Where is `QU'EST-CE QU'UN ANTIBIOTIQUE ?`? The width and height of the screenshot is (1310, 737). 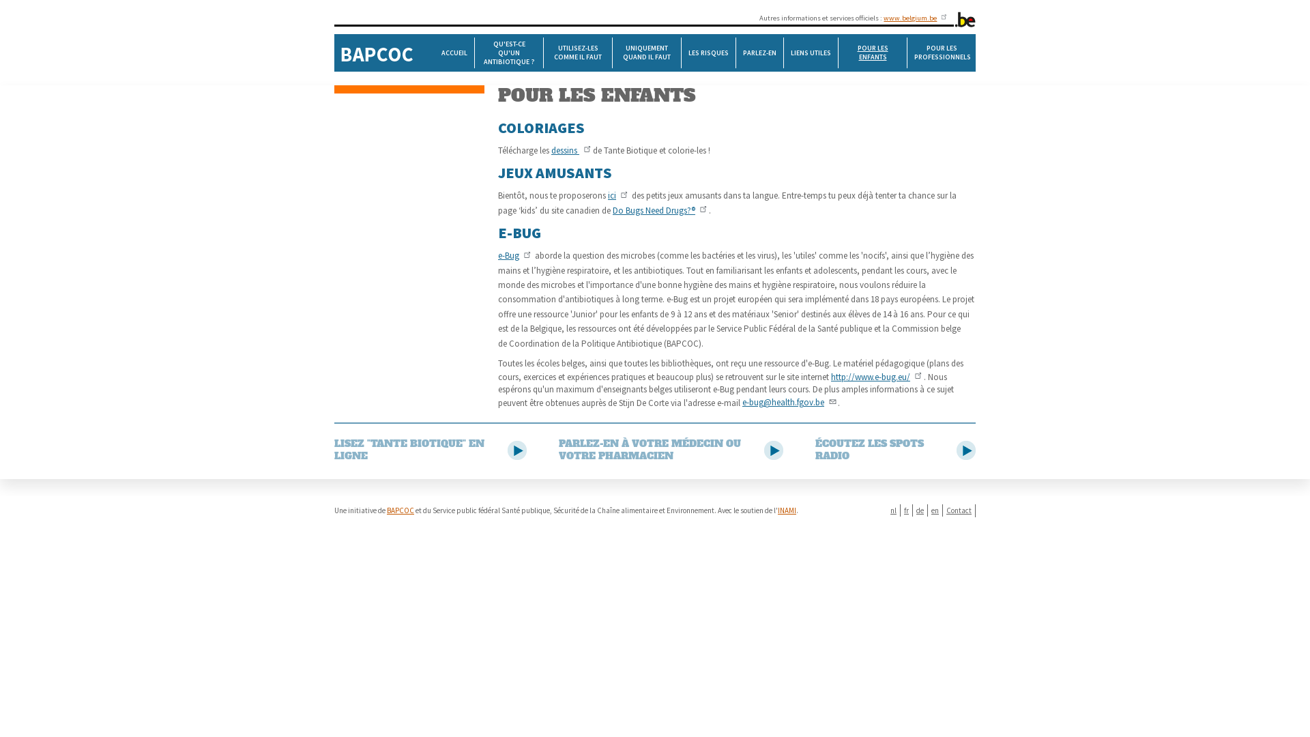 QU'EST-CE QU'UN ANTIBIOTIQUE ? is located at coordinates (509, 53).